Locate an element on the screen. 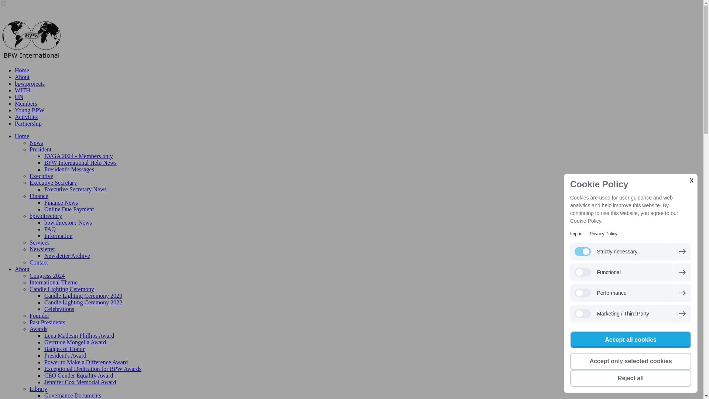 The height and width of the screenshot is (399, 709). Celebrations is located at coordinates (59, 309).